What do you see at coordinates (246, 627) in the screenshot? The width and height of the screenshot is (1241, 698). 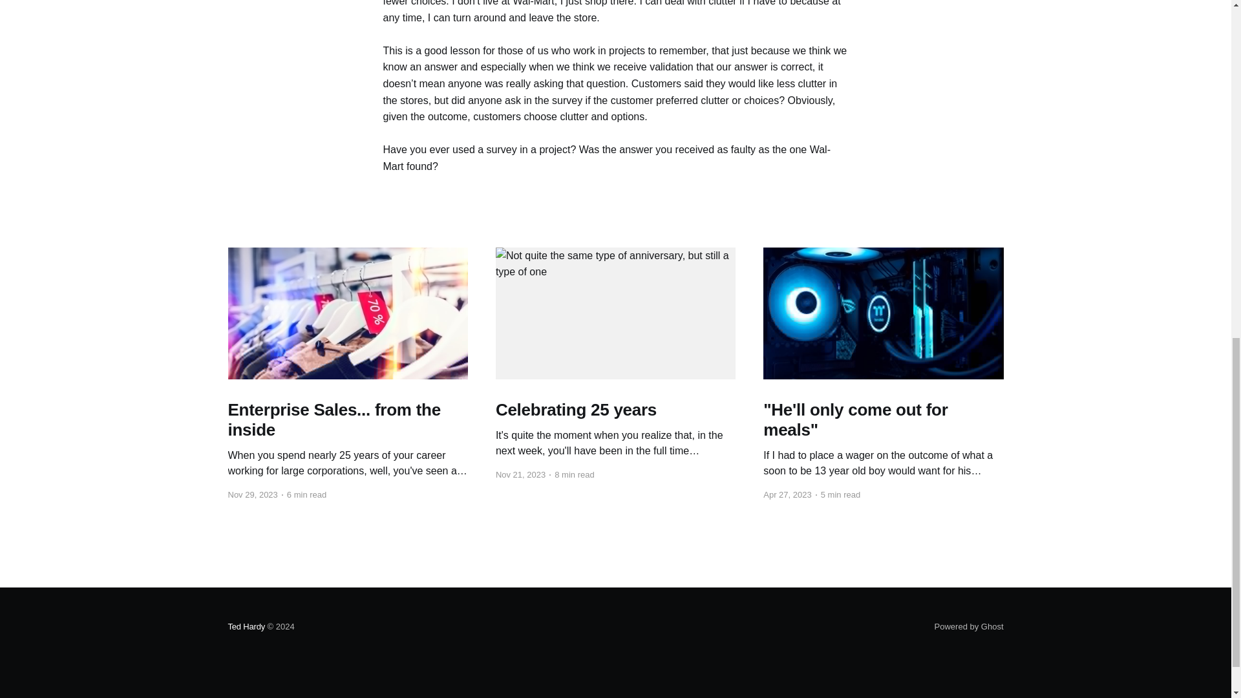 I see `Ted Hardy` at bounding box center [246, 627].